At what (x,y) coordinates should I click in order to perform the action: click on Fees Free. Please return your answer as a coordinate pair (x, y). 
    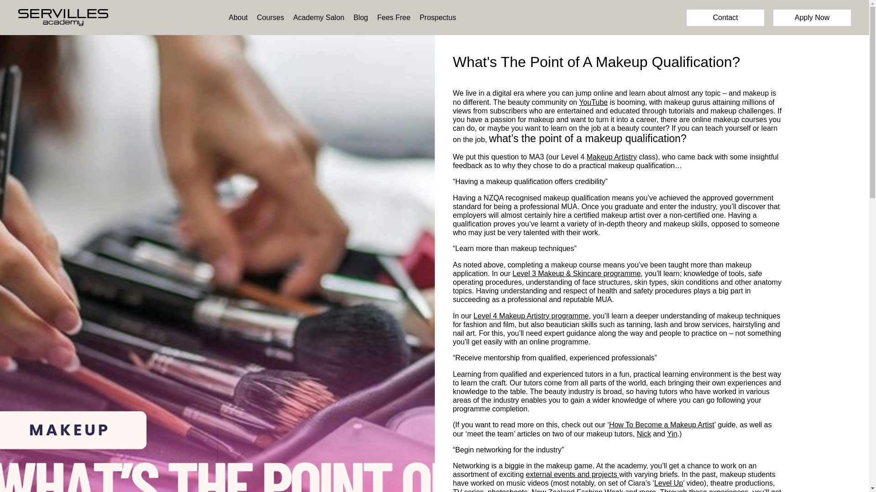
    Looking at the image, I should click on (394, 17).